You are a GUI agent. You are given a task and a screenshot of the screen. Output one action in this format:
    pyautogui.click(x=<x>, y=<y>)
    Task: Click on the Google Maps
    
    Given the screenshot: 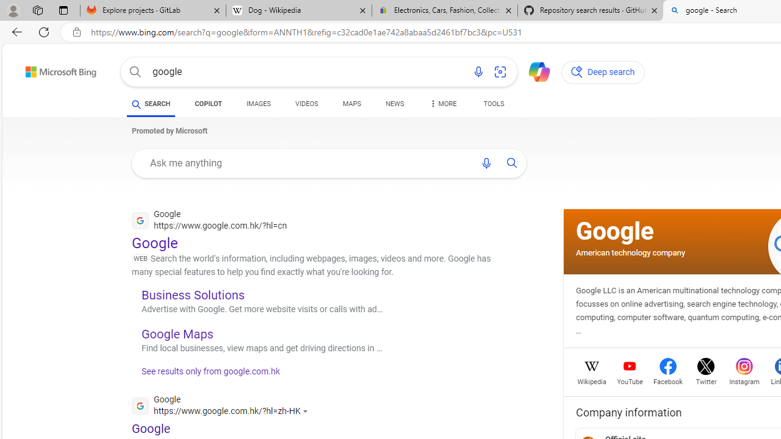 What is the action you would take?
    pyautogui.click(x=177, y=334)
    